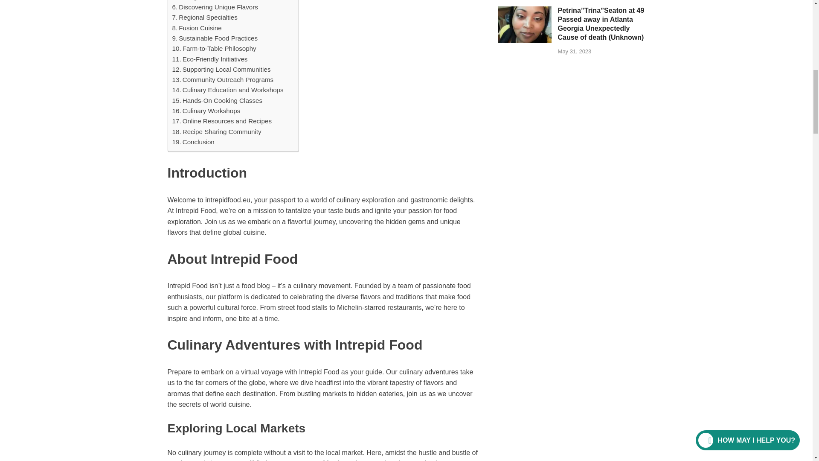  Describe the element at coordinates (214, 49) in the screenshot. I see `Farm-to-Table Philosophy` at that location.